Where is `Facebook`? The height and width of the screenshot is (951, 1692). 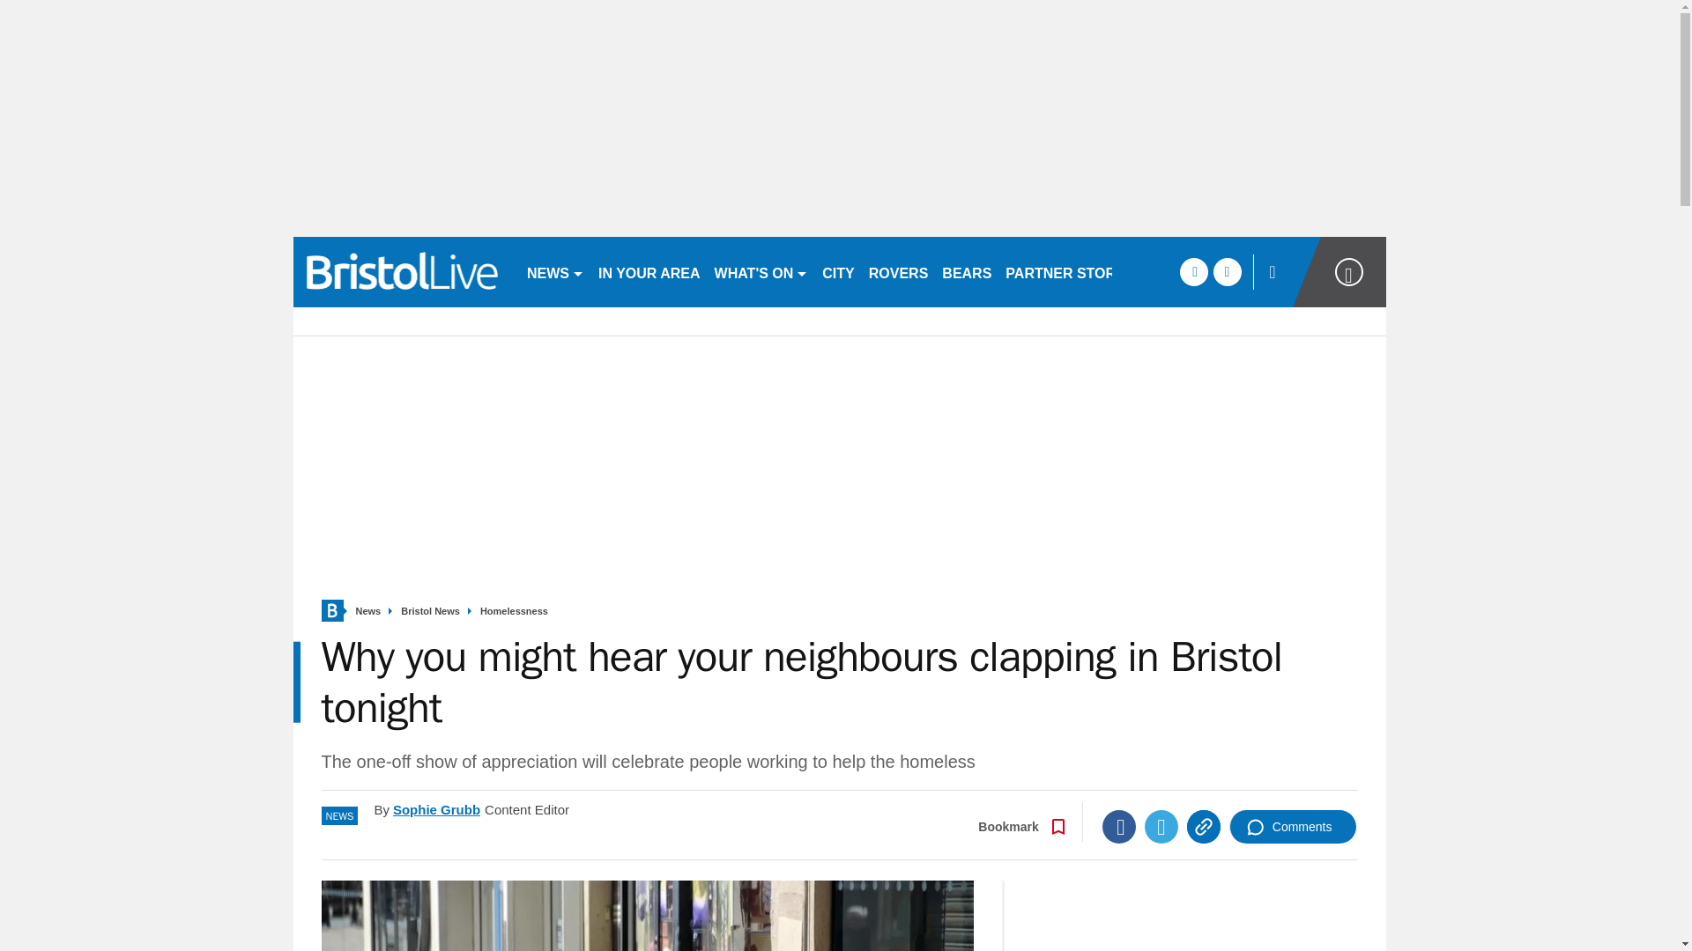 Facebook is located at coordinates (1119, 826).